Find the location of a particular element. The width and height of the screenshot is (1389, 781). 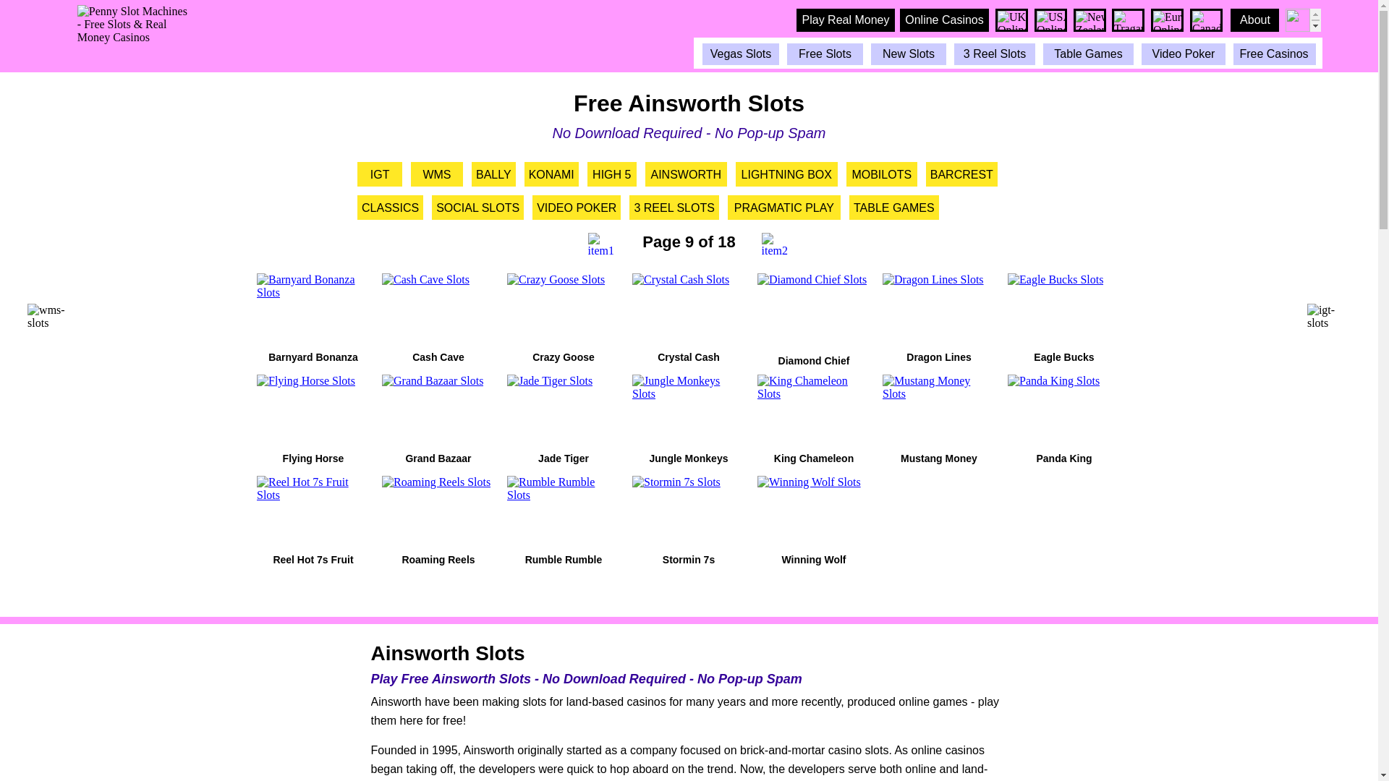

New Slots is located at coordinates (908, 54).